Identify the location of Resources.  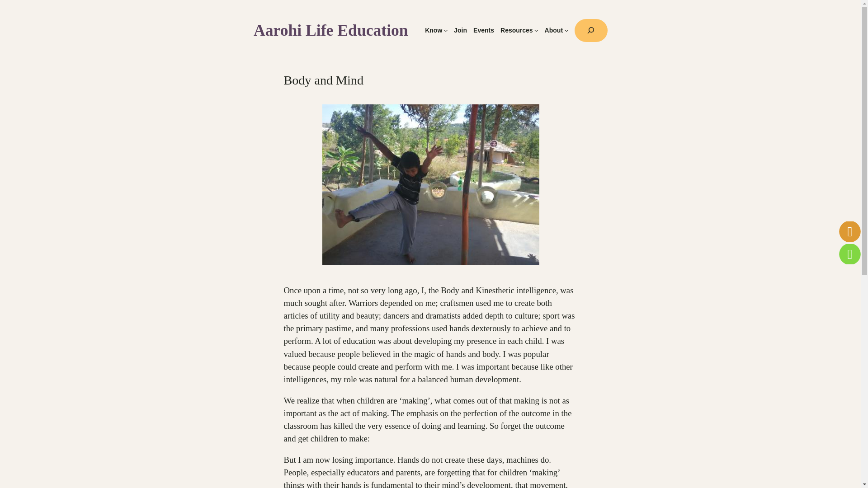
(516, 30).